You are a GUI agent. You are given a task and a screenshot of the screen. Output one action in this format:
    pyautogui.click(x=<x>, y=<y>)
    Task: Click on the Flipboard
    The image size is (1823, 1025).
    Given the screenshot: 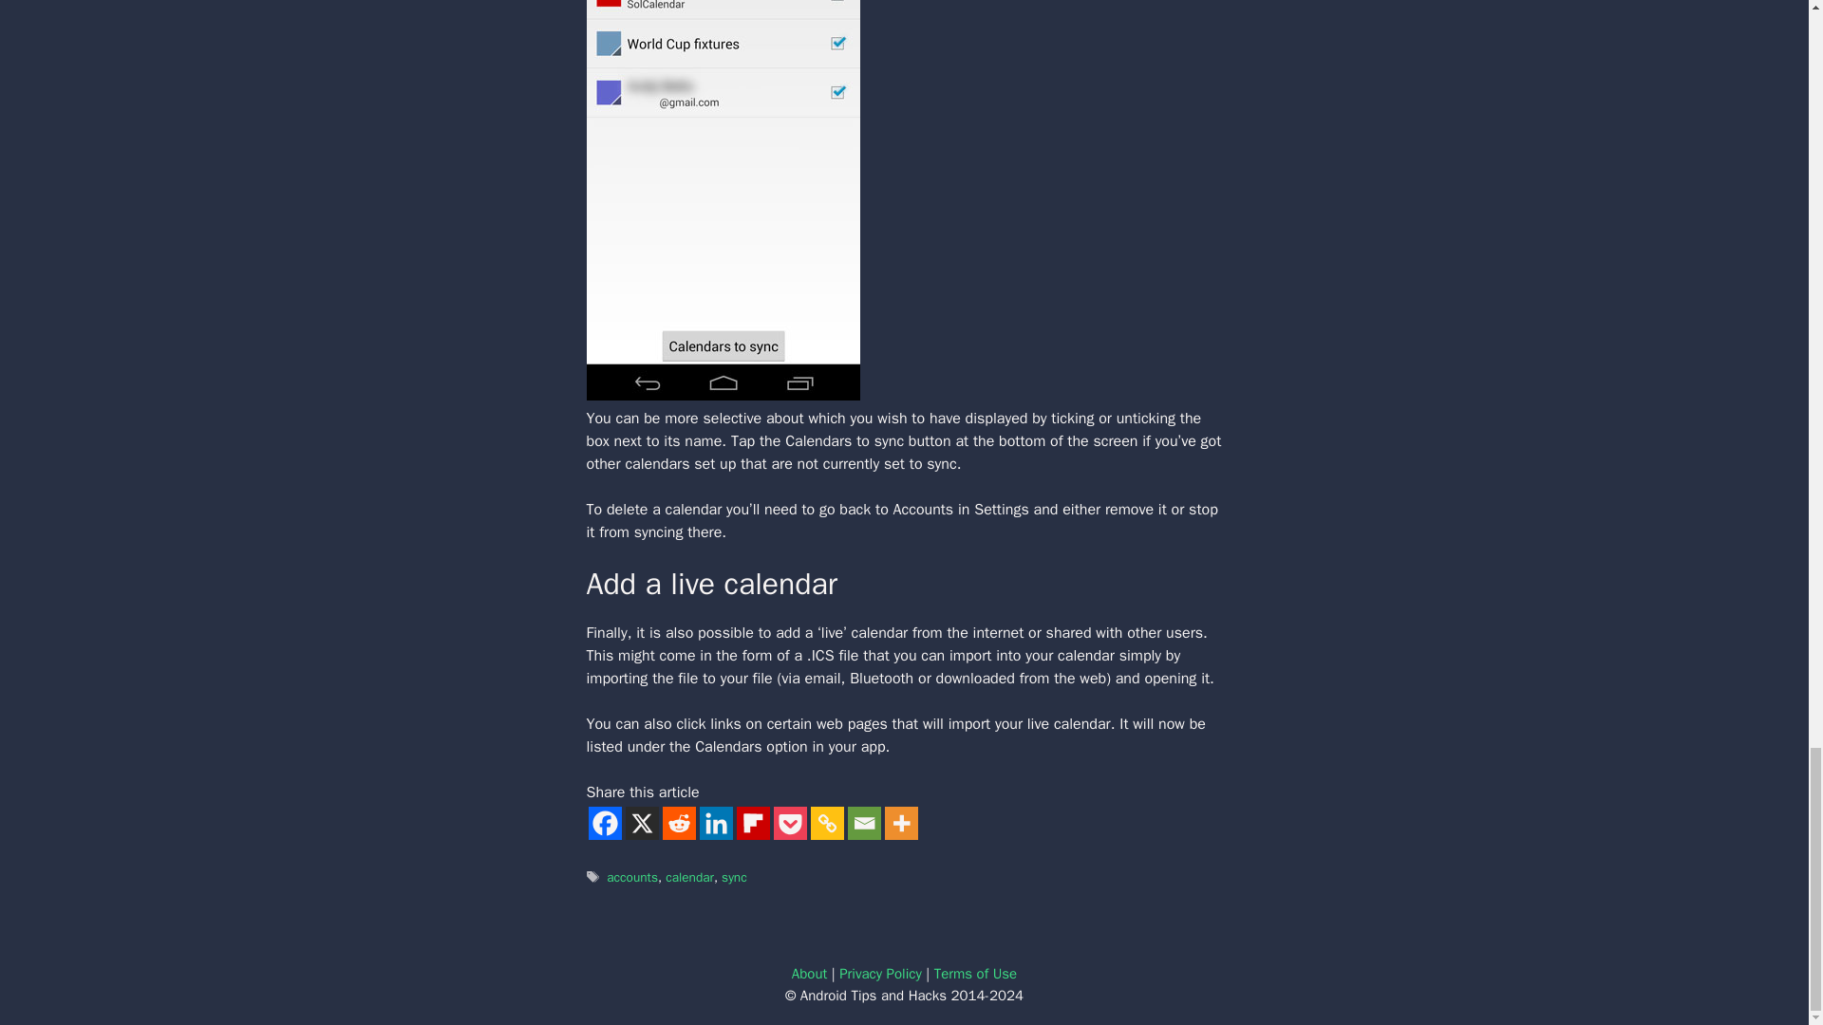 What is the action you would take?
    pyautogui.click(x=752, y=822)
    